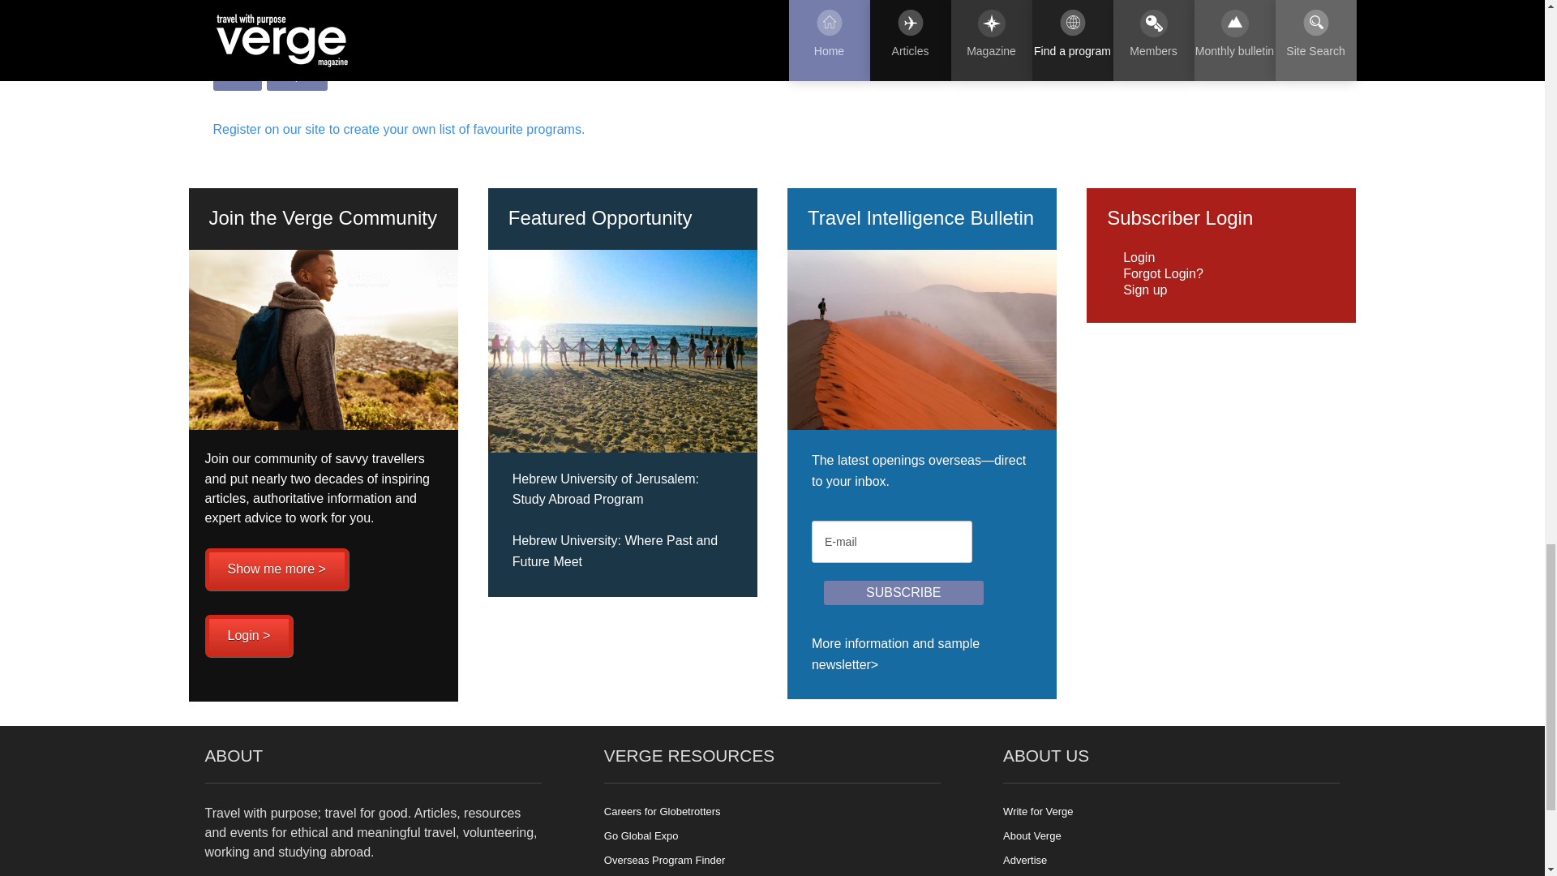  Describe the element at coordinates (276, 569) in the screenshot. I see `Show me more` at that location.